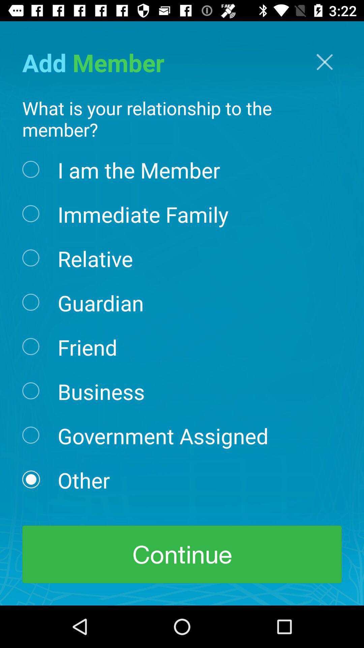 The height and width of the screenshot is (648, 364). What do you see at coordinates (139, 169) in the screenshot?
I see `press icon above immediate family icon` at bounding box center [139, 169].